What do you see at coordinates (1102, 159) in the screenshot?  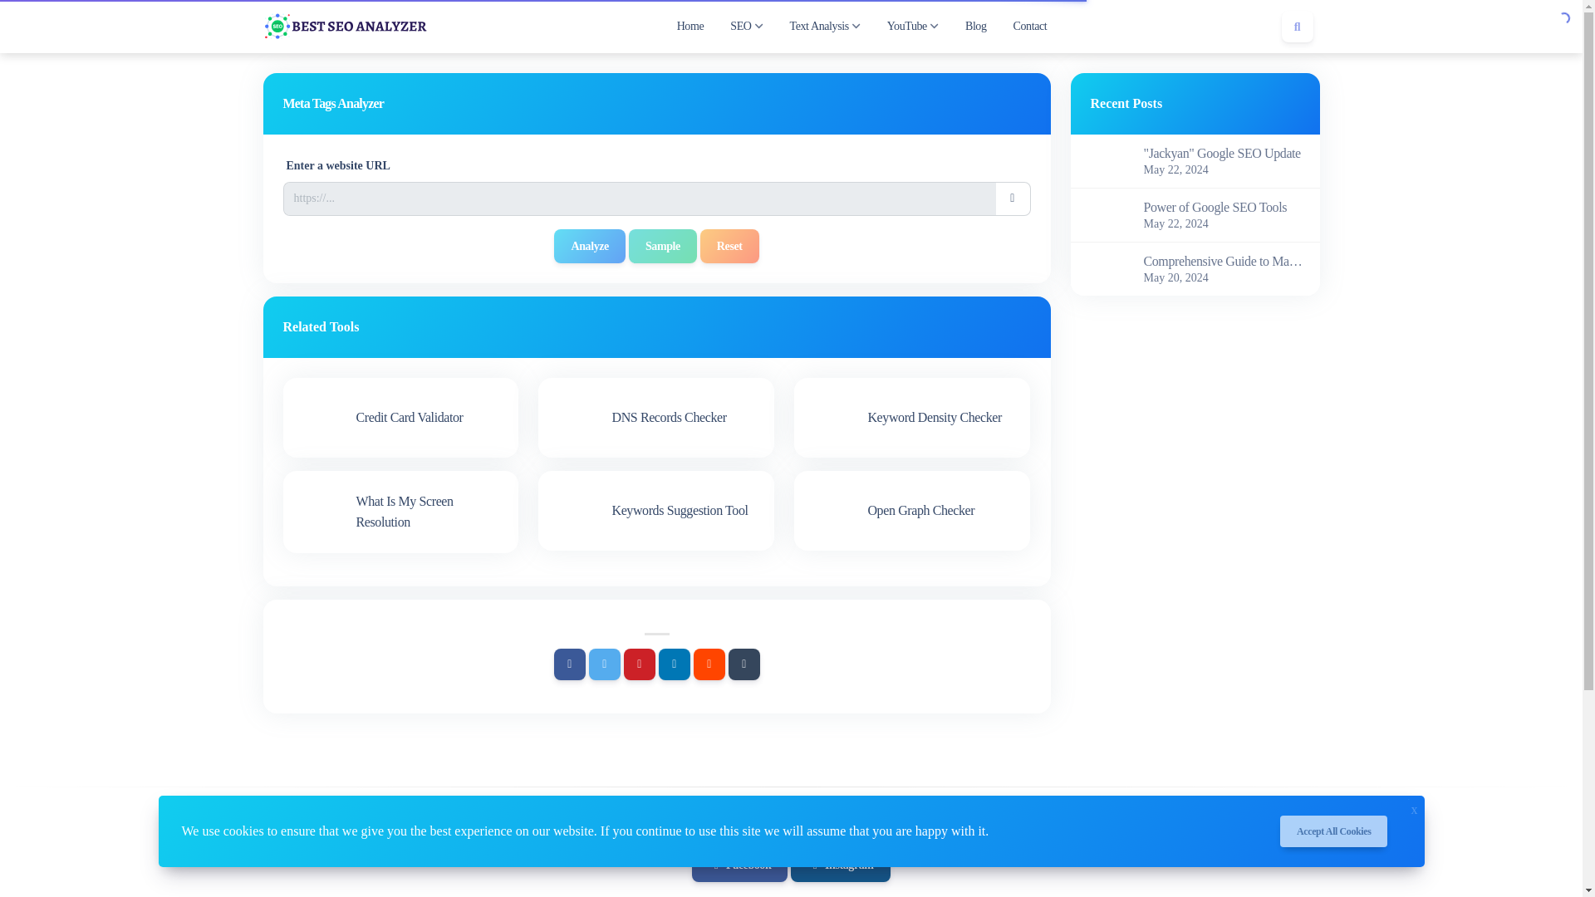 I see `"Jackyan" Google SEO Update` at bounding box center [1102, 159].